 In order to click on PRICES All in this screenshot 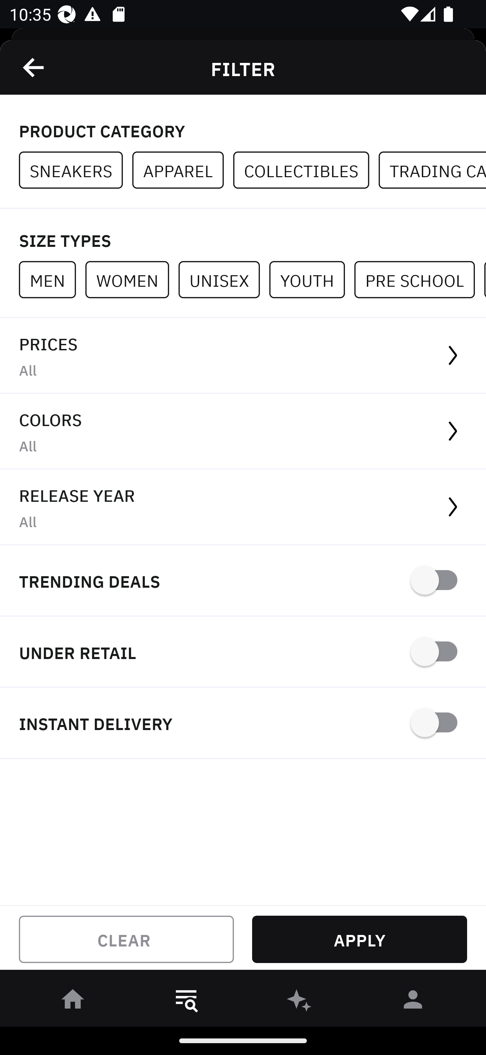, I will do `click(243, 356)`.